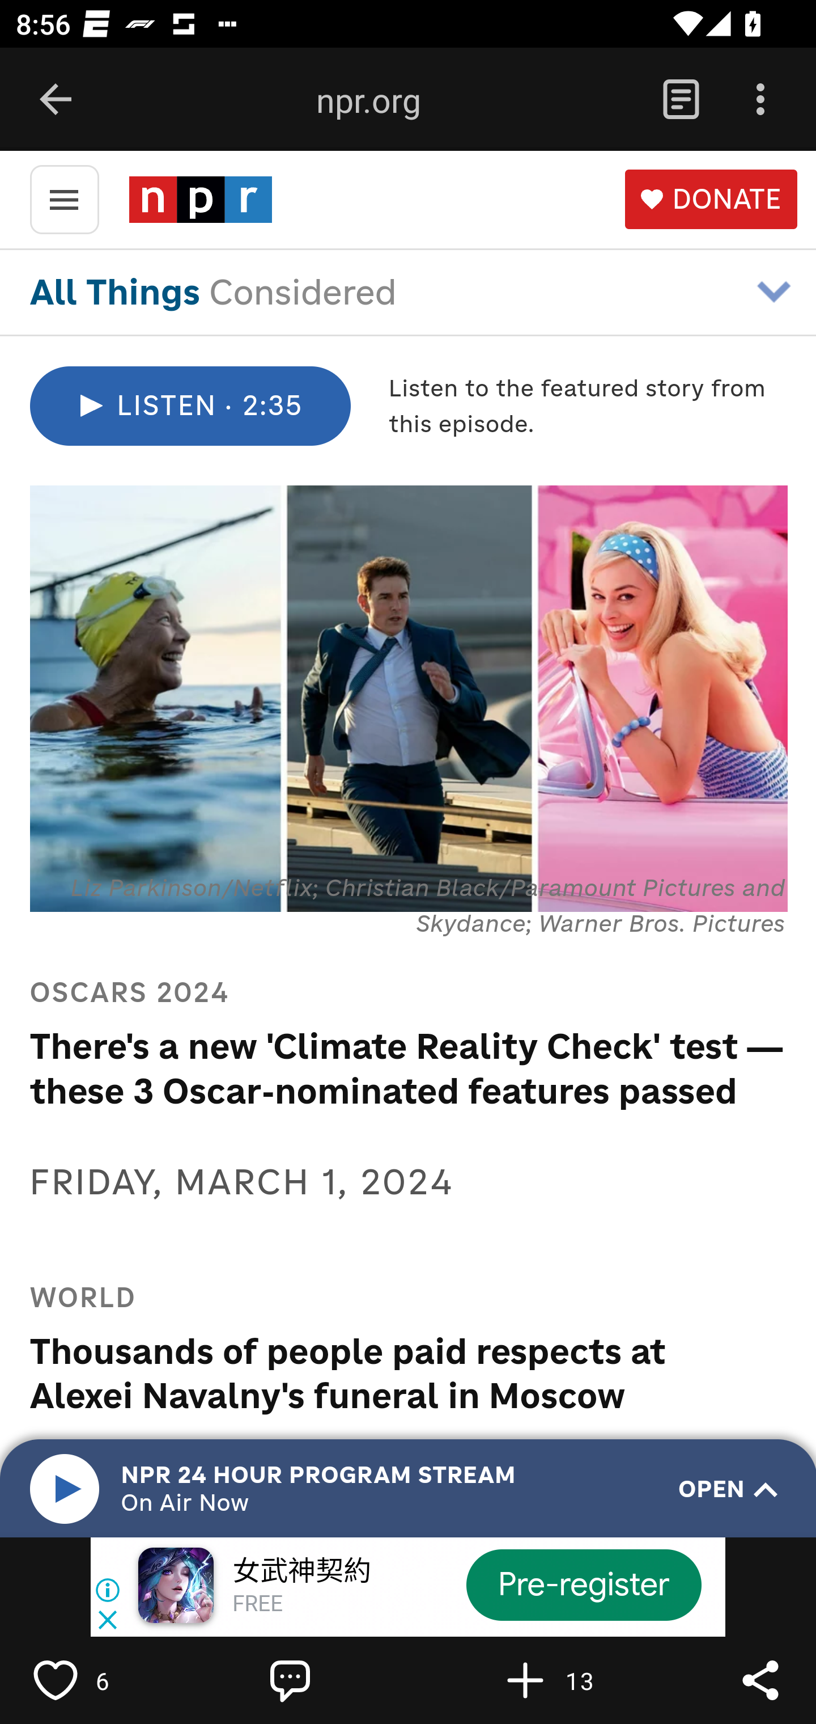 This screenshot has width=816, height=1724. Describe the element at coordinates (189, 406) in the screenshot. I see `LISTEN· 2:35` at that location.